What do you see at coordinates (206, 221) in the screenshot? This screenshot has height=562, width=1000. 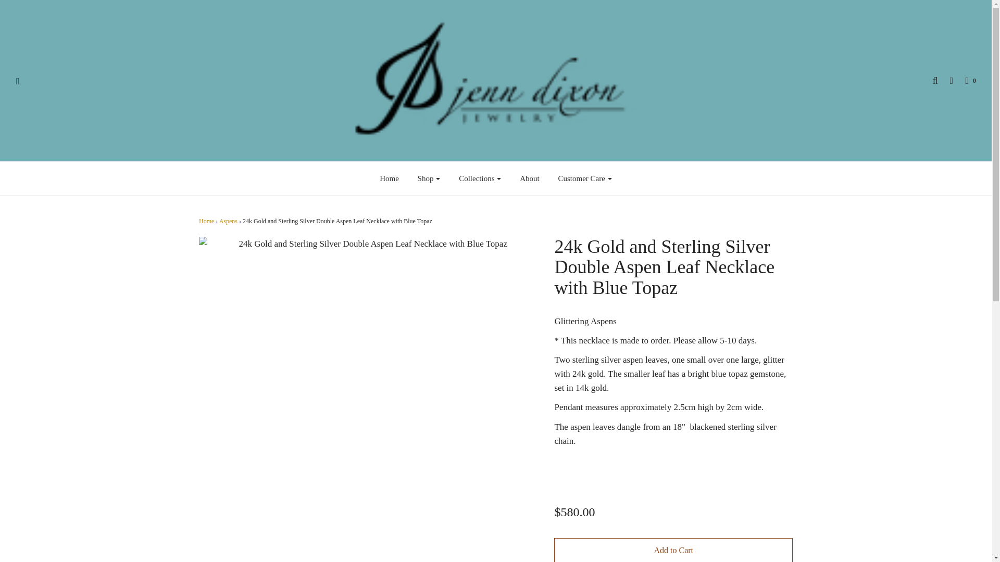 I see `Back to the frontpage` at bounding box center [206, 221].